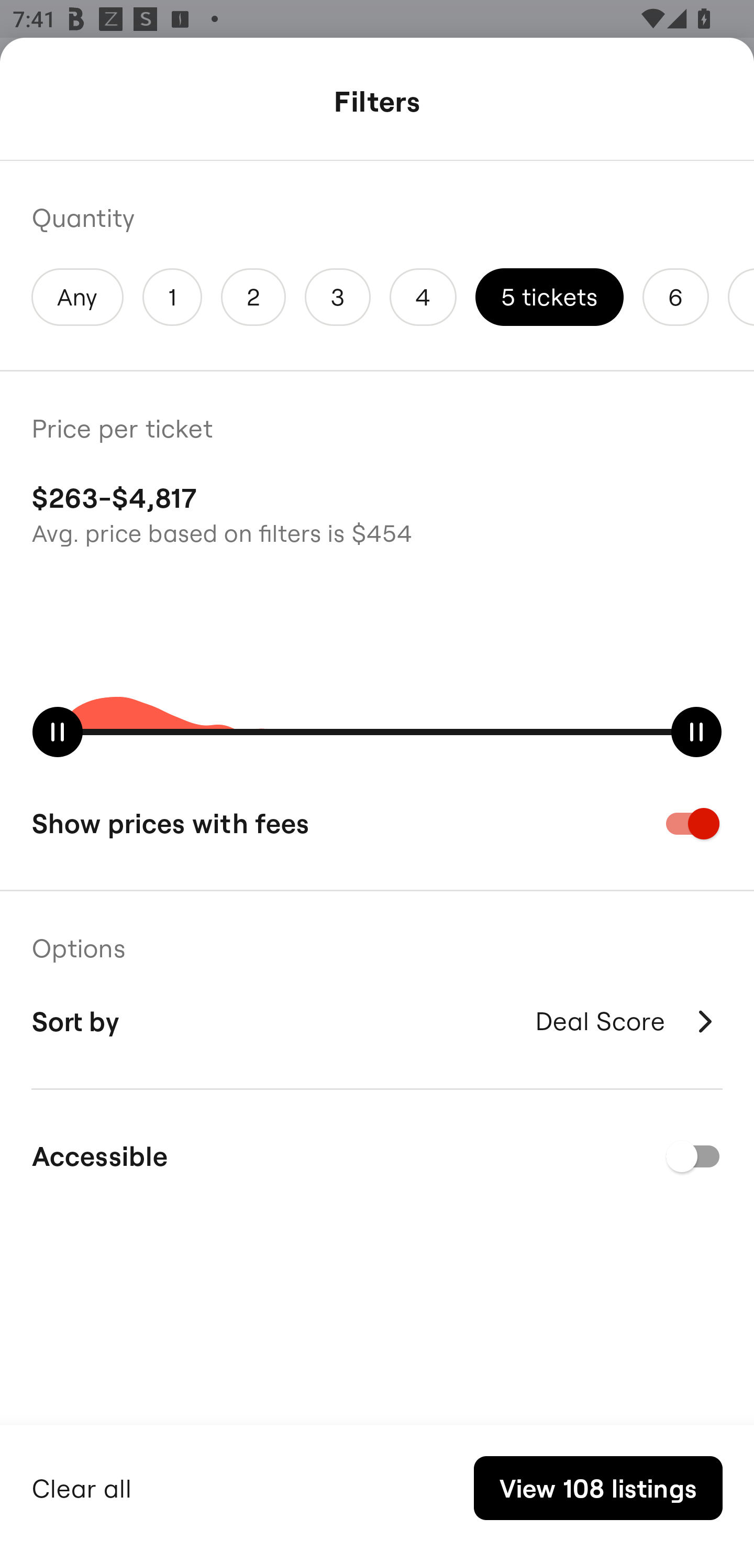 The width and height of the screenshot is (754, 1551). I want to click on 5 tickets, so click(549, 297).